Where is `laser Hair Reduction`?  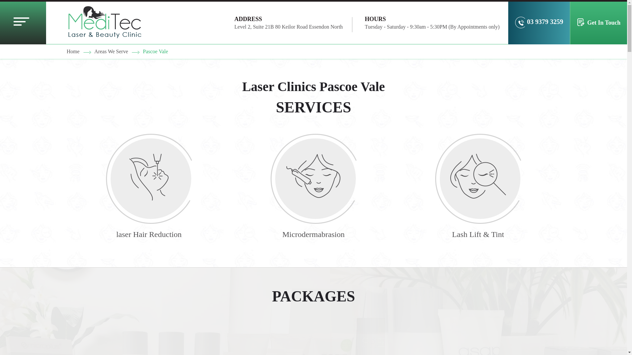
laser Hair Reduction is located at coordinates (149, 186).